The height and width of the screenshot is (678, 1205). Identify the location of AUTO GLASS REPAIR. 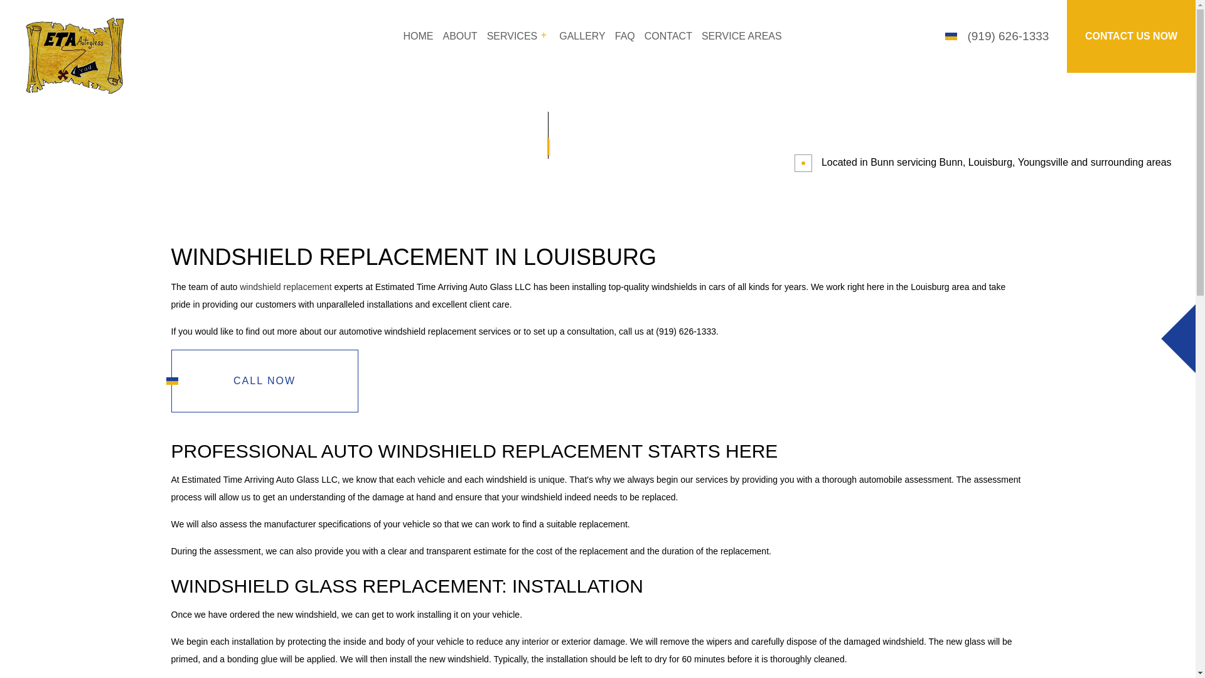
(589, 103).